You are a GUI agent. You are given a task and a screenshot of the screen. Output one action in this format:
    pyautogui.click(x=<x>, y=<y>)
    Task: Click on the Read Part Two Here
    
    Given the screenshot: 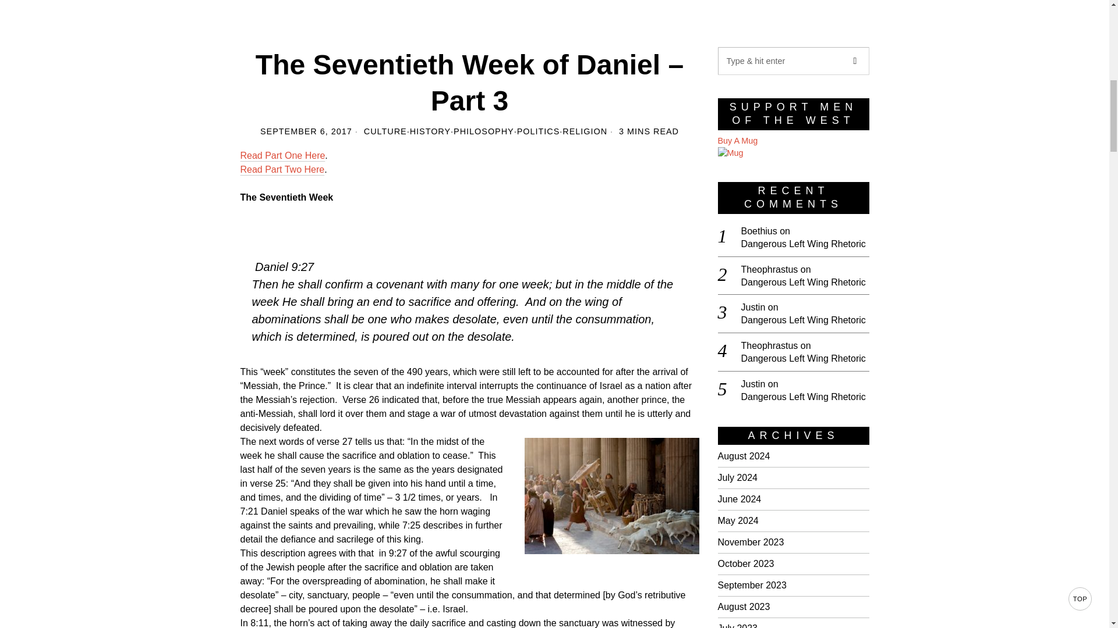 What is the action you would take?
    pyautogui.click(x=282, y=169)
    